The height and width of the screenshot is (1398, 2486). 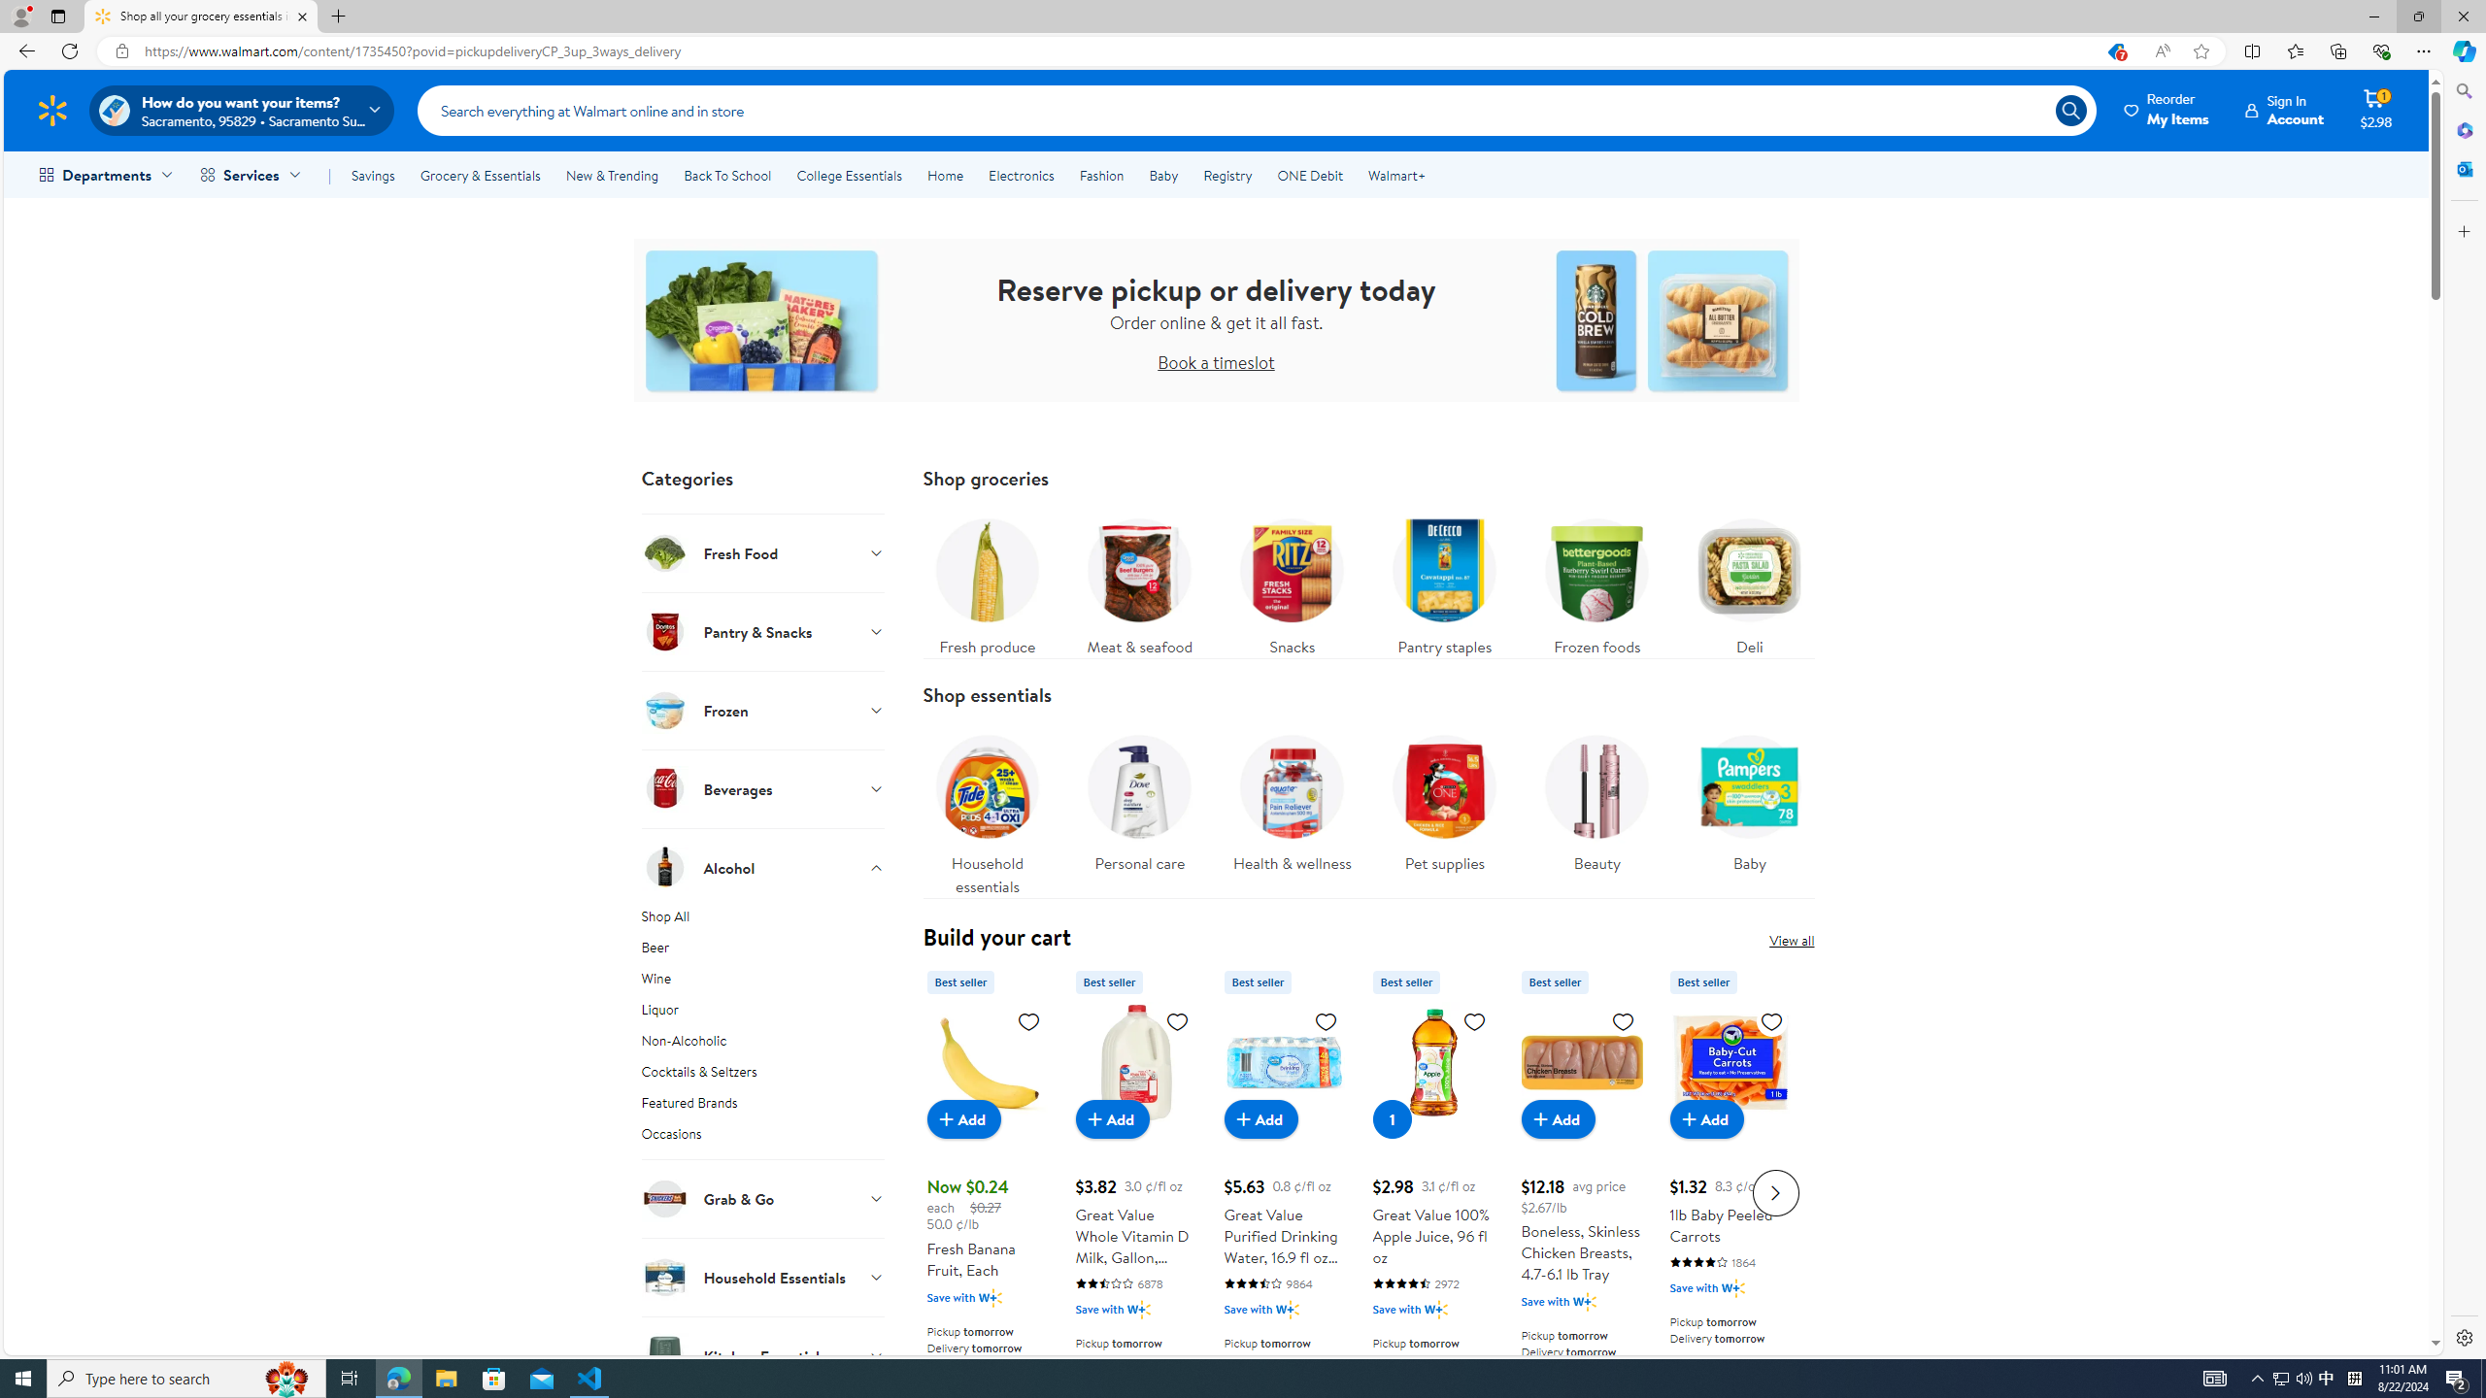 What do you see at coordinates (1750, 798) in the screenshot?
I see `Baby` at bounding box center [1750, 798].